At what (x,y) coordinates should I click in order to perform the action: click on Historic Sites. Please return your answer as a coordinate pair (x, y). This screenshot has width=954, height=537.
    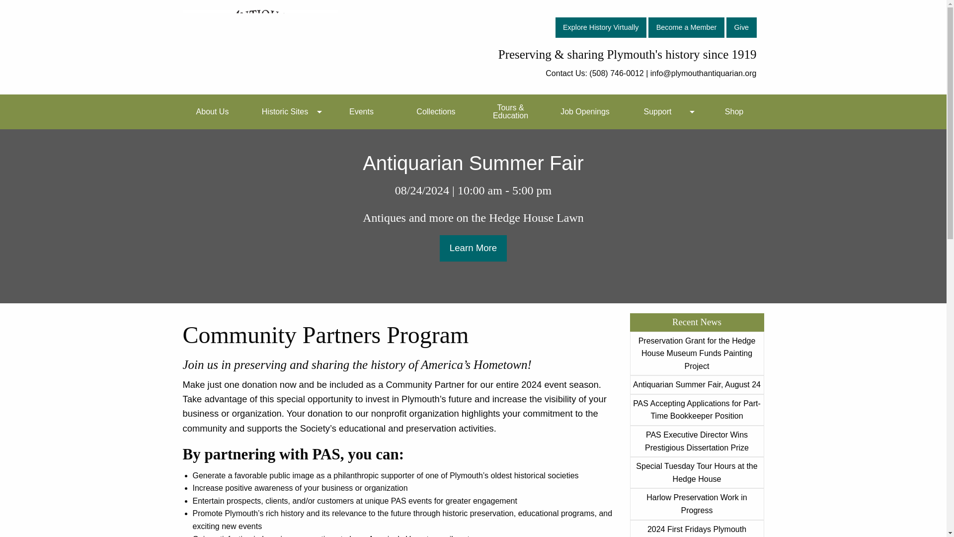
    Looking at the image, I should click on (286, 112).